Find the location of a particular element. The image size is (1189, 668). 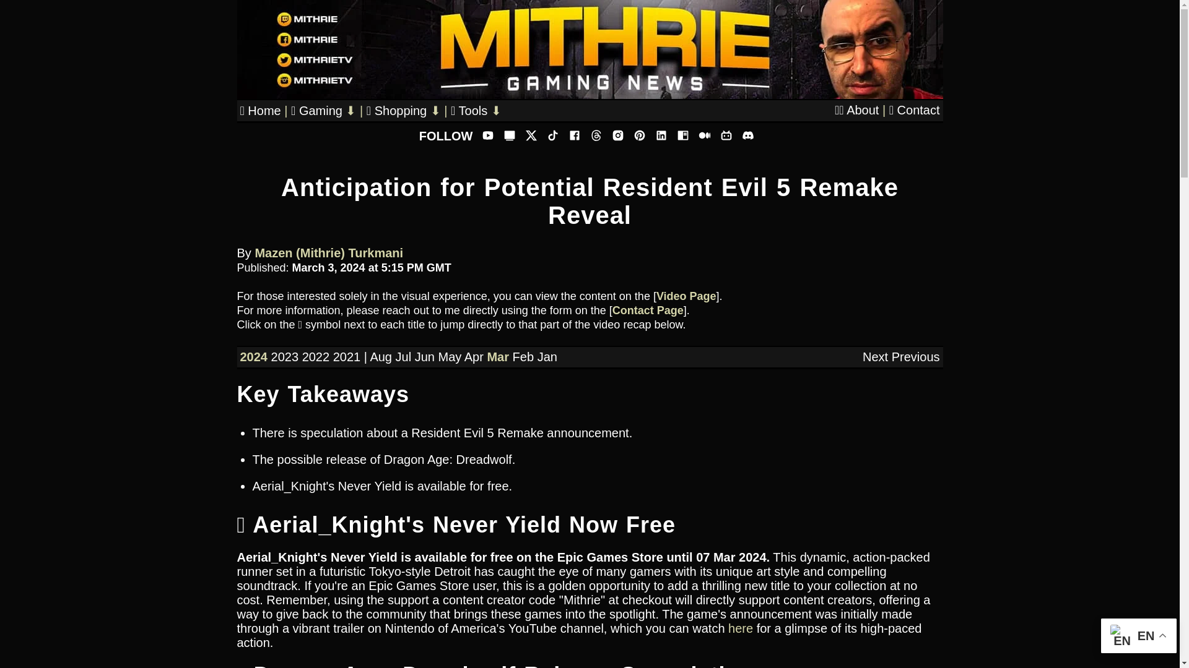

Video Page is located at coordinates (686, 296).